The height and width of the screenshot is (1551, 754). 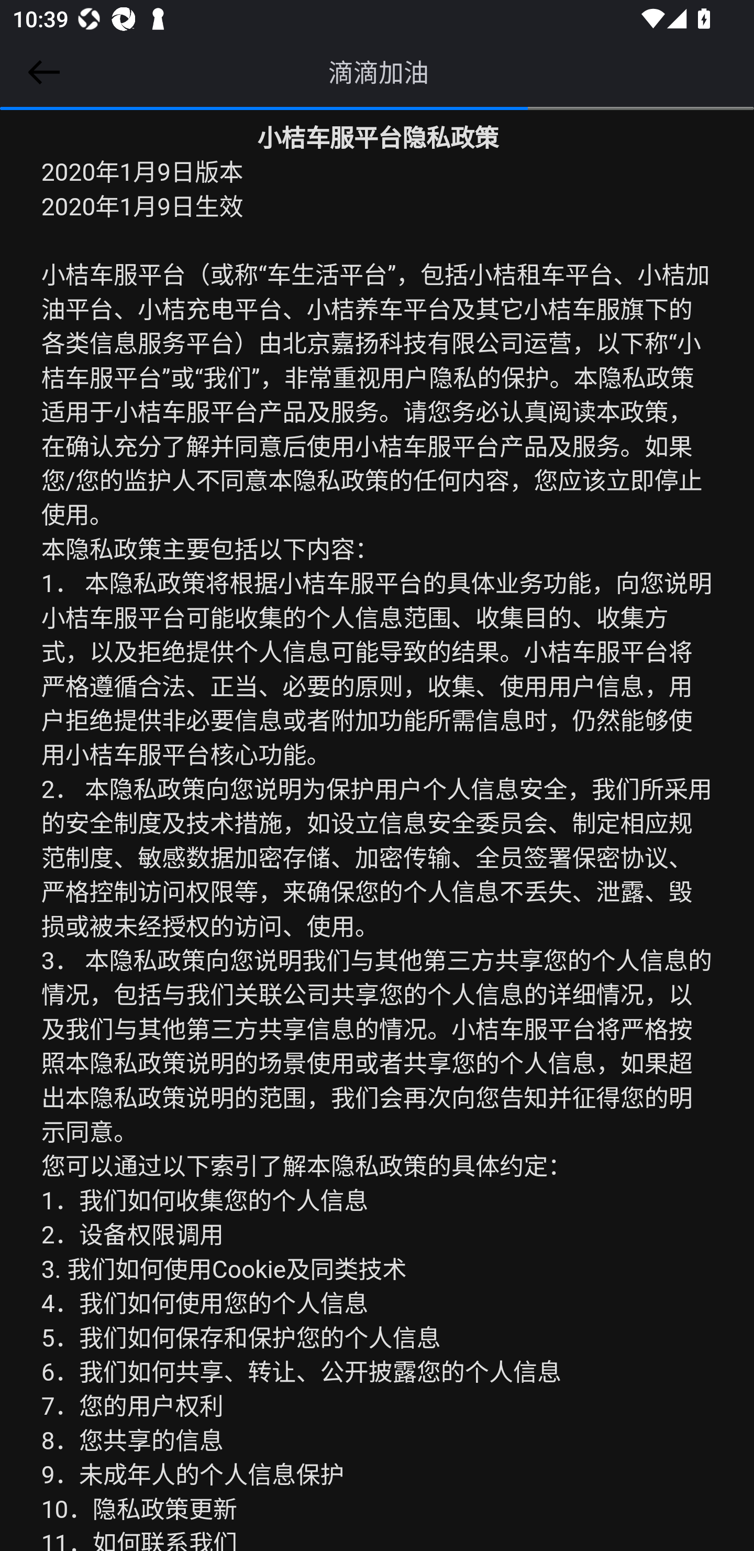 What do you see at coordinates (41, 72) in the screenshot?
I see `` at bounding box center [41, 72].